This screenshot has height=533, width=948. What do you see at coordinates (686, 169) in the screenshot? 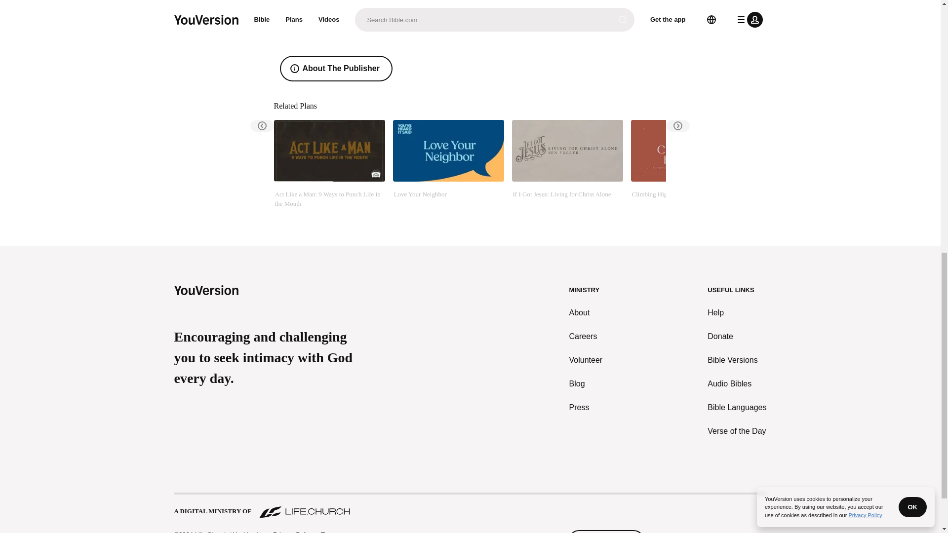
I see `Climbing Higher` at bounding box center [686, 169].